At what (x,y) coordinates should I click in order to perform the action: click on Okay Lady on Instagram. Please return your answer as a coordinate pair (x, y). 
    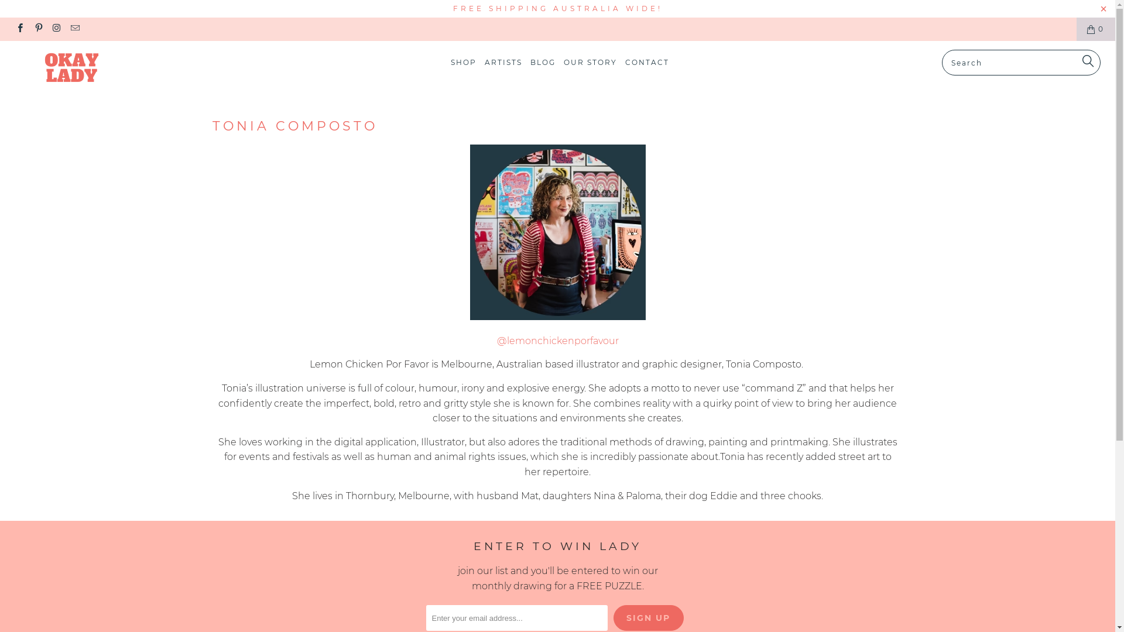
    Looking at the image, I should click on (56, 29).